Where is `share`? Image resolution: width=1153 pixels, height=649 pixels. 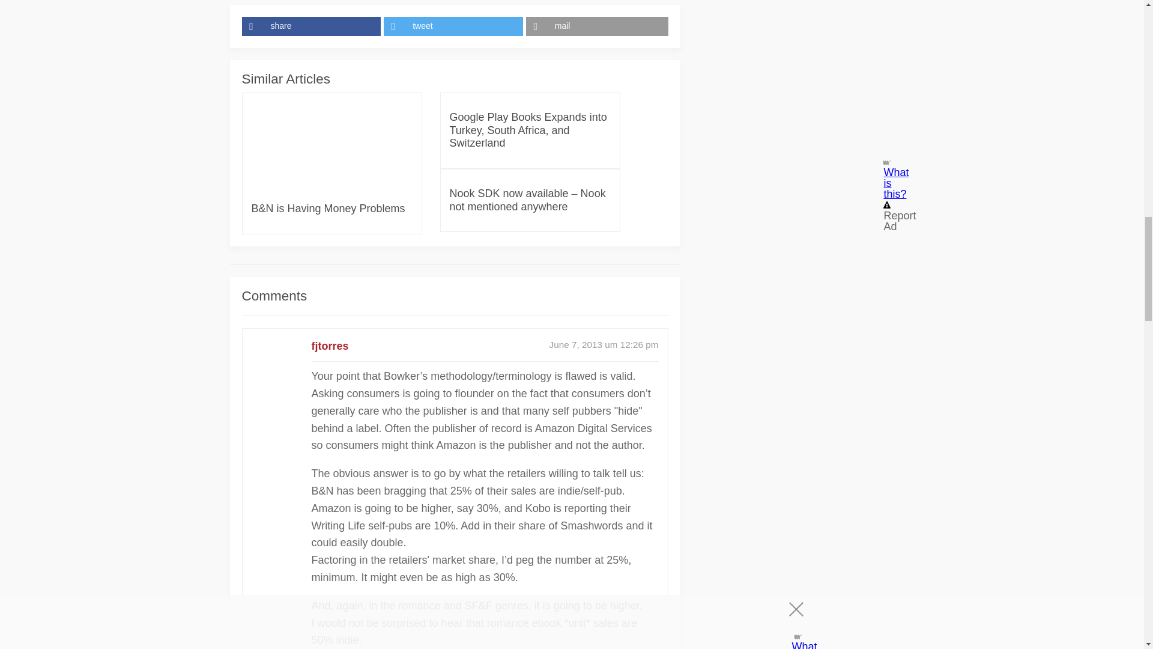 share is located at coordinates (312, 26).